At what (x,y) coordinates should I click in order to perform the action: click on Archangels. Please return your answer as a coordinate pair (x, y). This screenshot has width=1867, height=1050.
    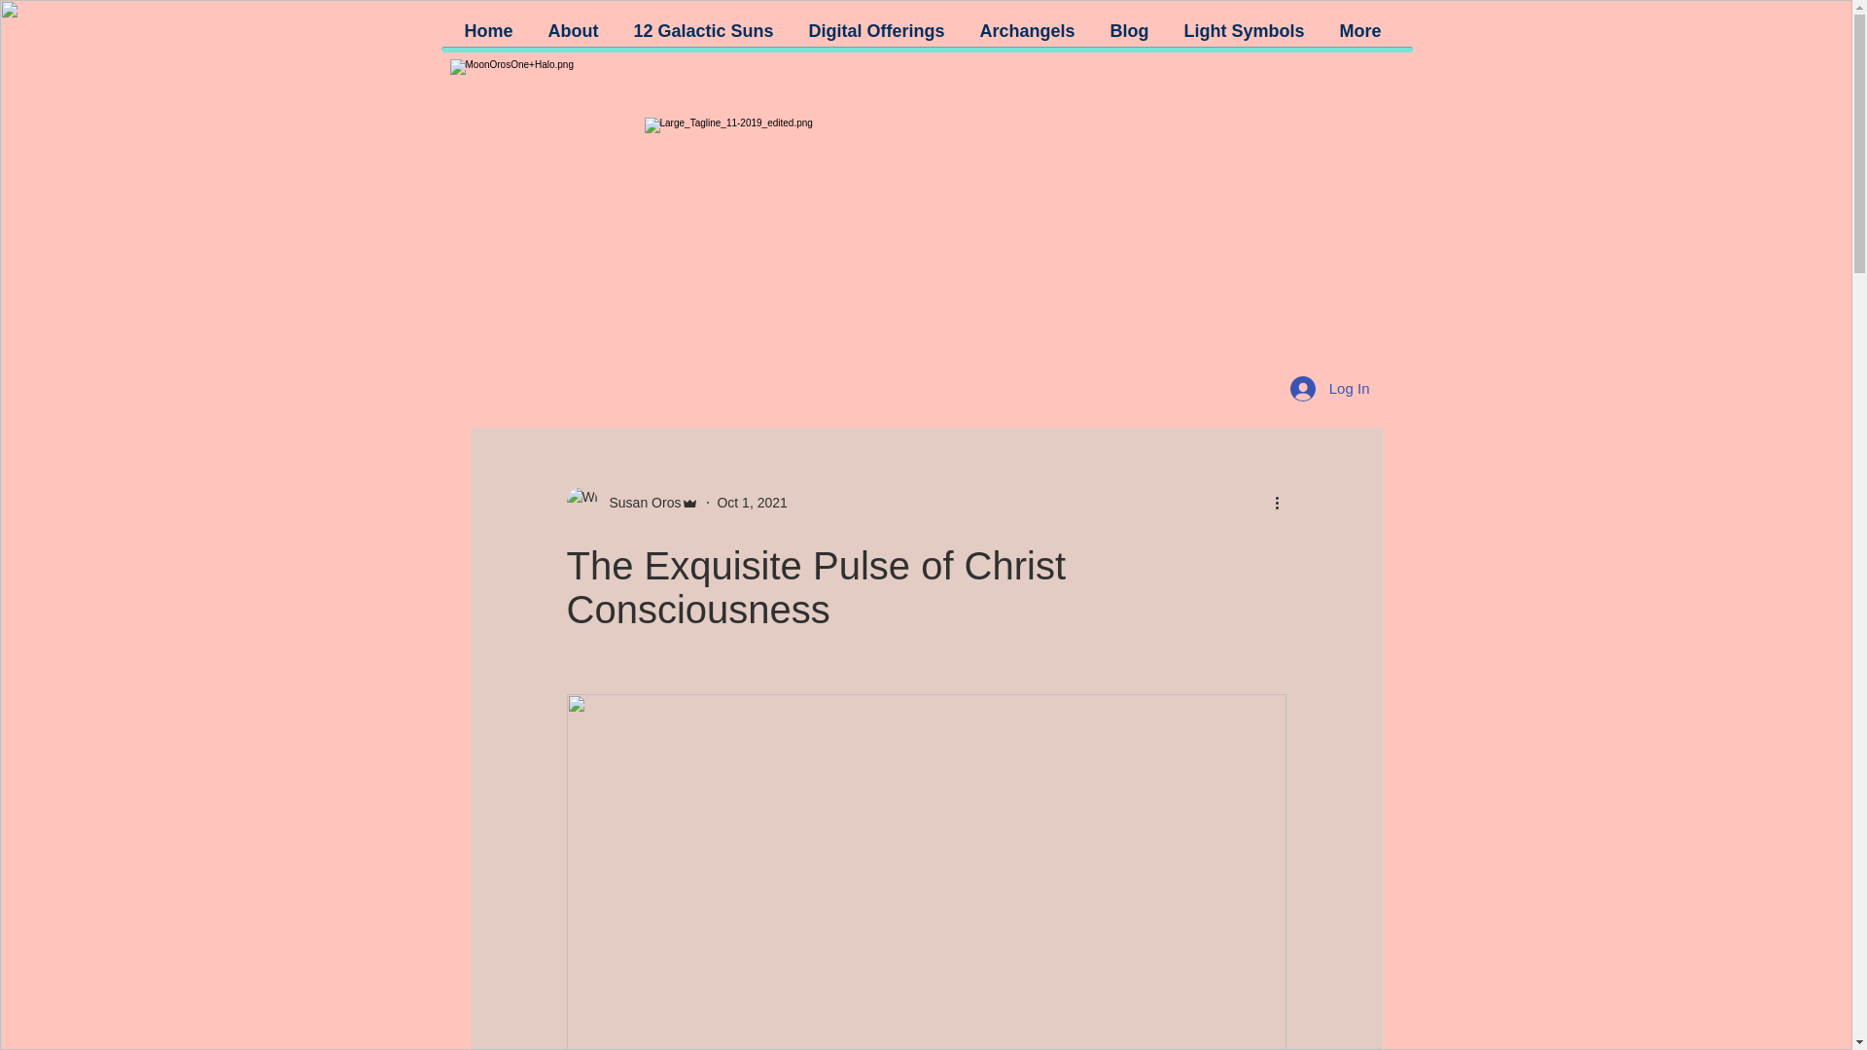
    Looking at the image, I should click on (1029, 30).